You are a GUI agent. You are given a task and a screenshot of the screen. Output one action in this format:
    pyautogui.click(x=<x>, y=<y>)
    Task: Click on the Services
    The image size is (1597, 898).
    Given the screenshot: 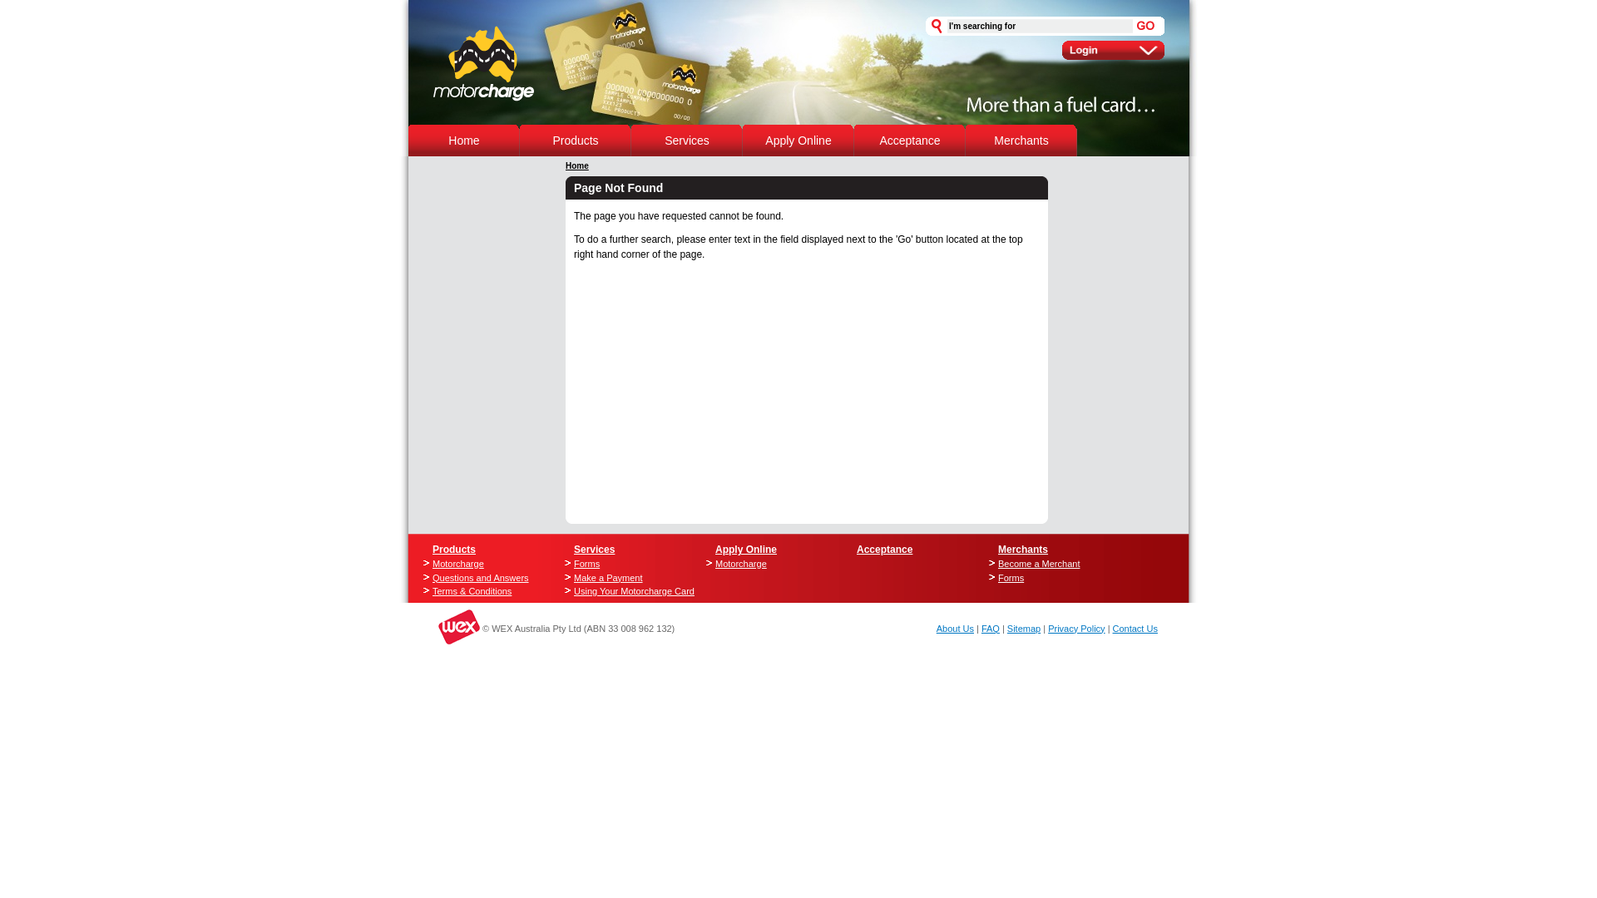 What is the action you would take?
    pyautogui.click(x=594, y=550)
    